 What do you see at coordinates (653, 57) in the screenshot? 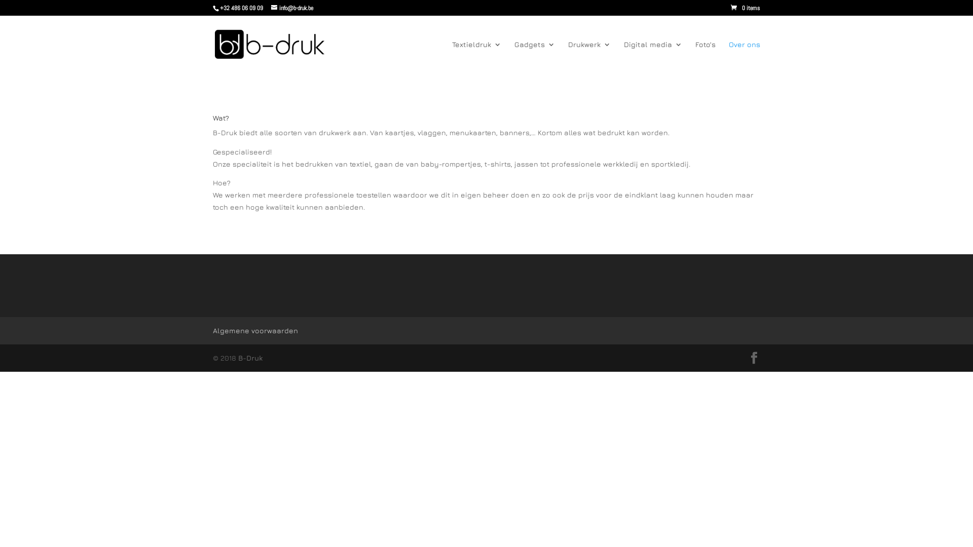
I see `Digital media` at bounding box center [653, 57].